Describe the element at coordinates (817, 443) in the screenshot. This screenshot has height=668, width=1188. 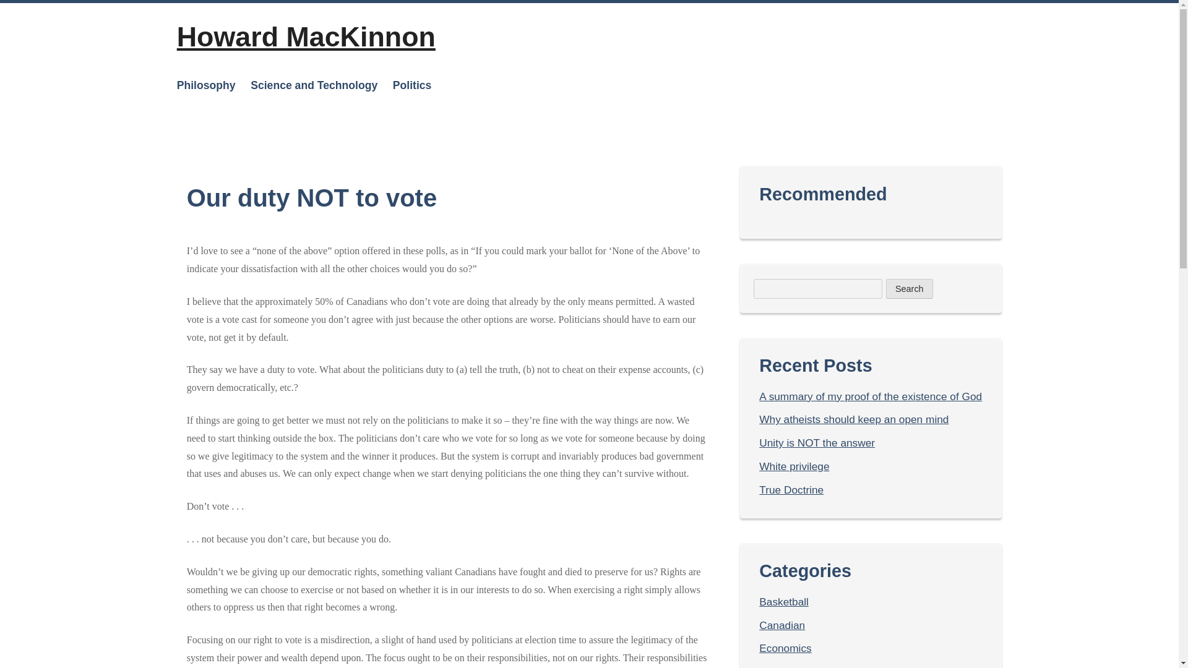
I see `Unity is NOT the answer` at that location.